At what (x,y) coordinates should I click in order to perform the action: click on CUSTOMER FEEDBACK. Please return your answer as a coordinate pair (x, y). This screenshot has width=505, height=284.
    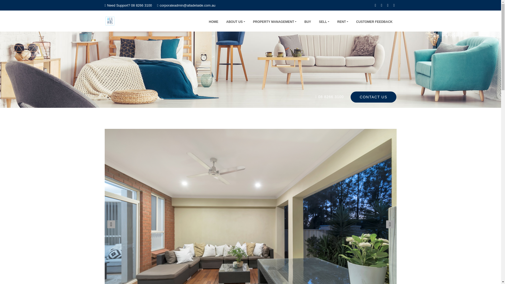
    Looking at the image, I should click on (374, 21).